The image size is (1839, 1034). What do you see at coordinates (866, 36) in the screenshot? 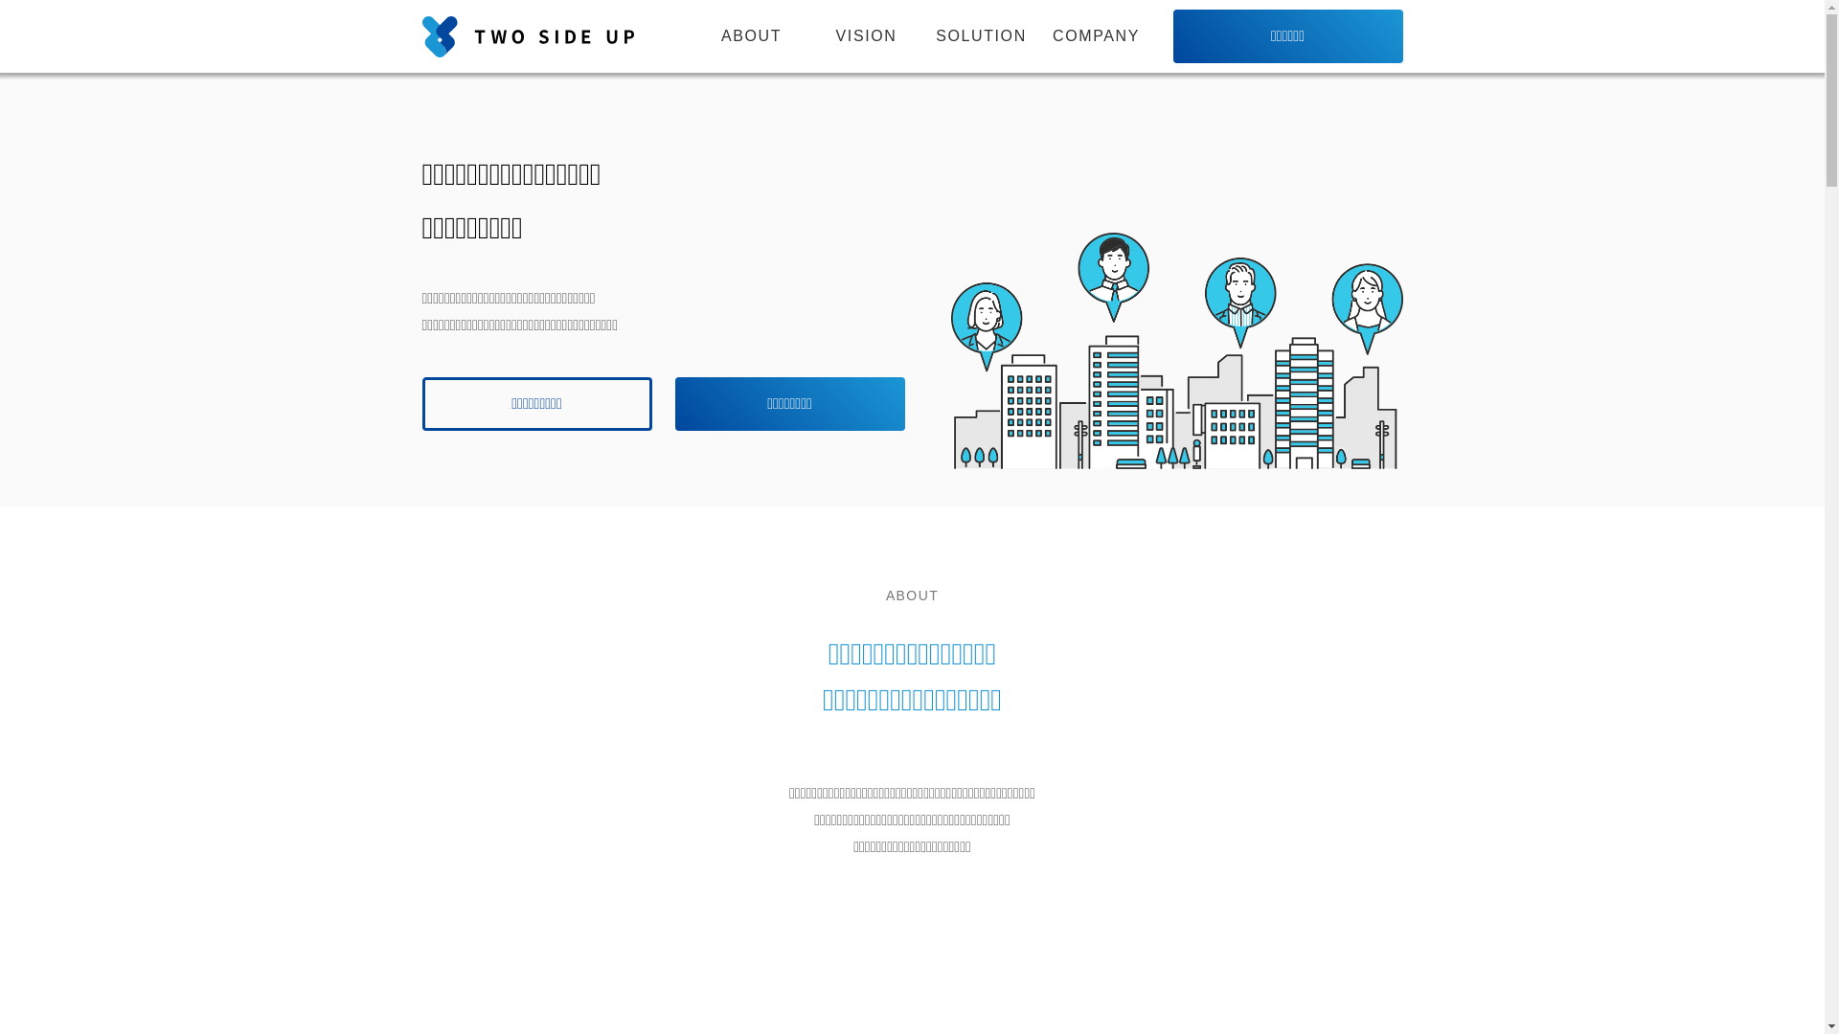
I see `VISION` at bounding box center [866, 36].